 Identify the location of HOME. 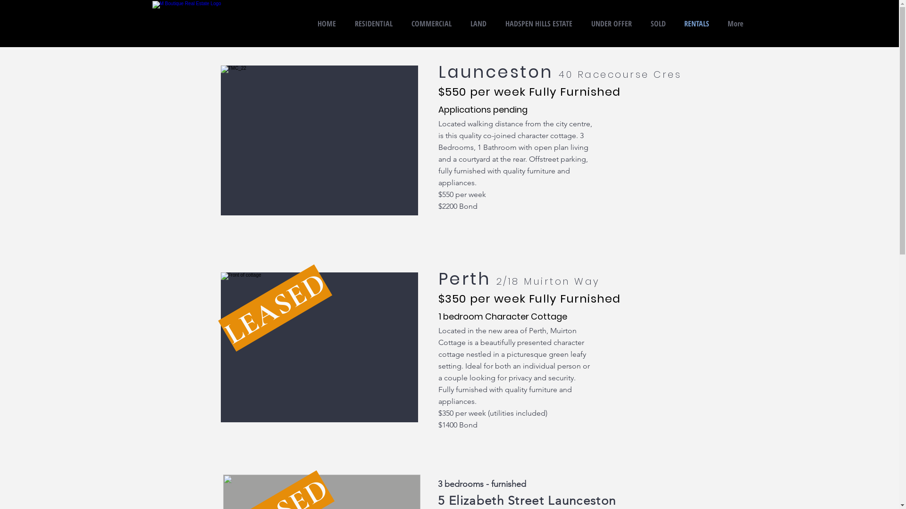
(327, 24).